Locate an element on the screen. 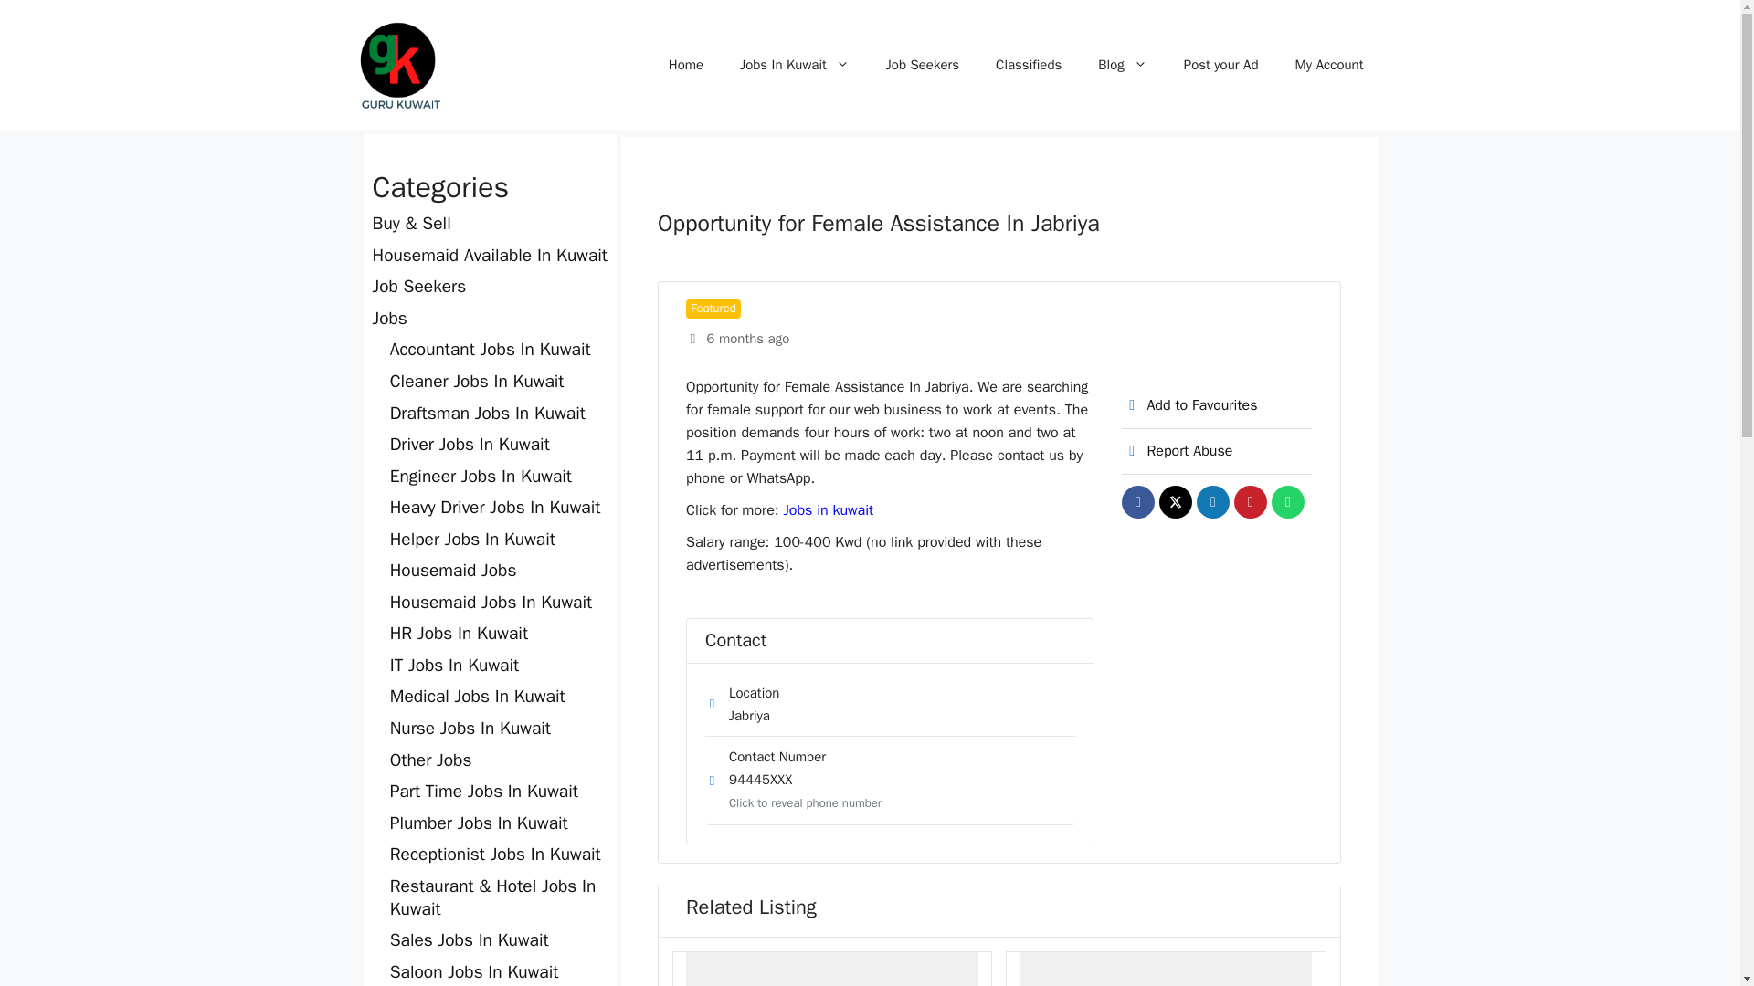 The image size is (1754, 986). Job Seekers is located at coordinates (923, 65).